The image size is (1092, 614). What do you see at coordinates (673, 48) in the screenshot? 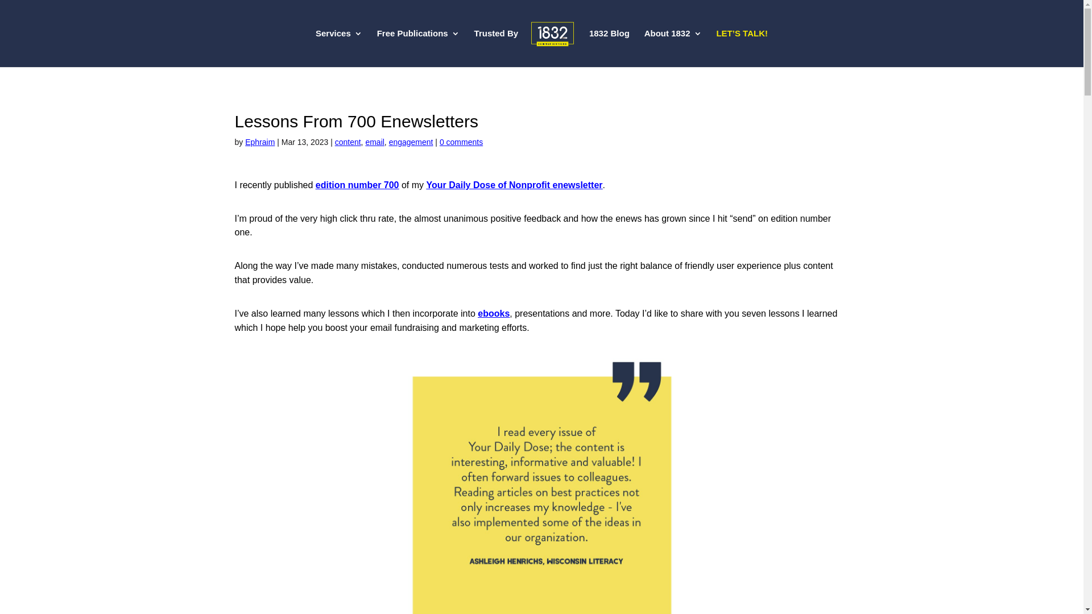
I see `About 1832` at bounding box center [673, 48].